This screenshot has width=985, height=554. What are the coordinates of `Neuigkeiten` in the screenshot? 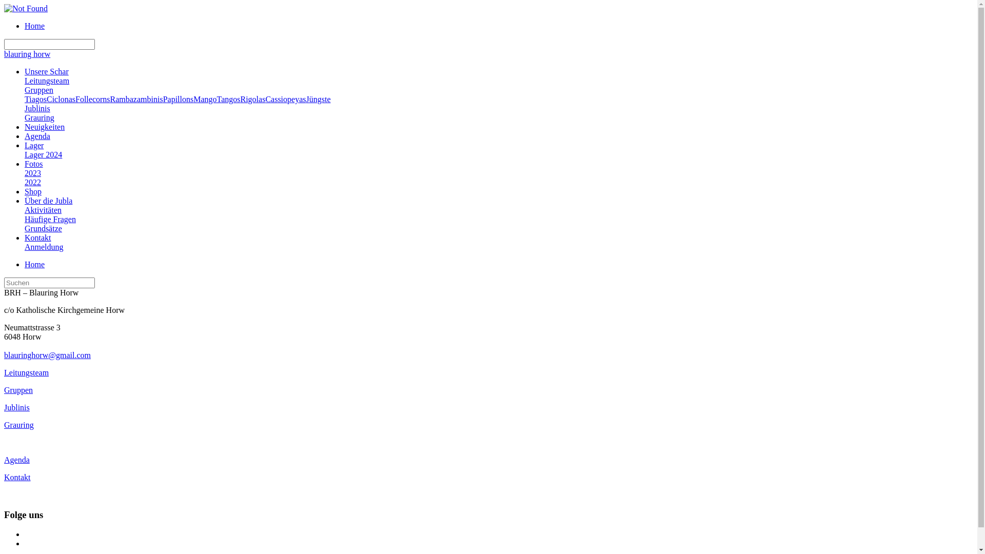 It's located at (45, 127).